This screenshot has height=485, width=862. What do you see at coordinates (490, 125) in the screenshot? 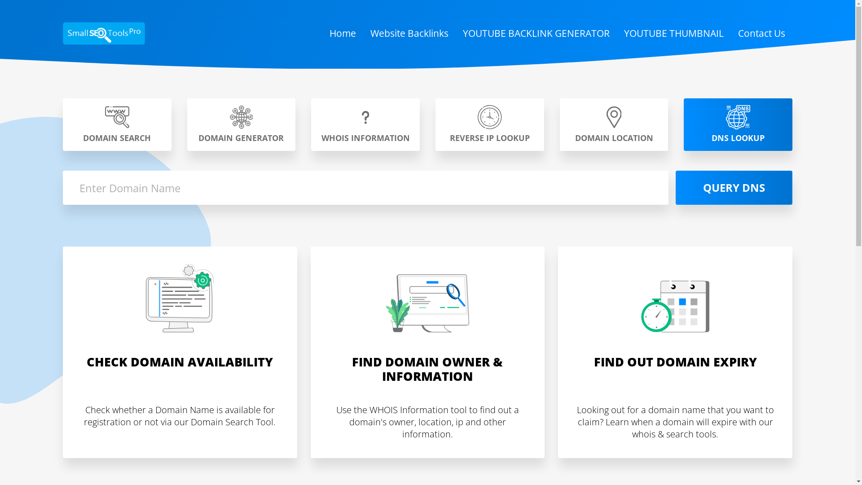
I see `REVERSE IP LOOKUP` at bounding box center [490, 125].